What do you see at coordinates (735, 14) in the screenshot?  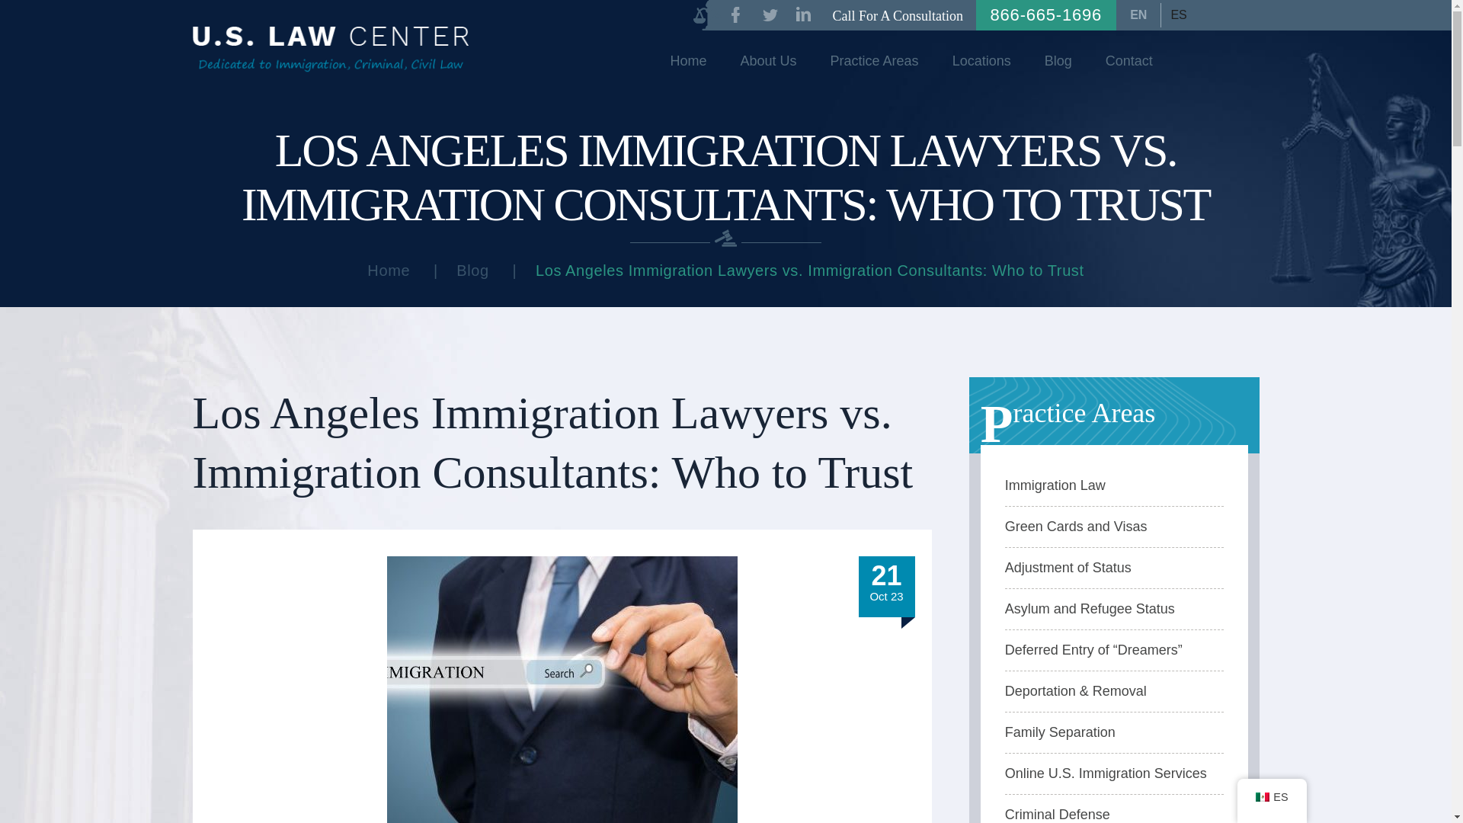 I see `Follow on Facebook` at bounding box center [735, 14].